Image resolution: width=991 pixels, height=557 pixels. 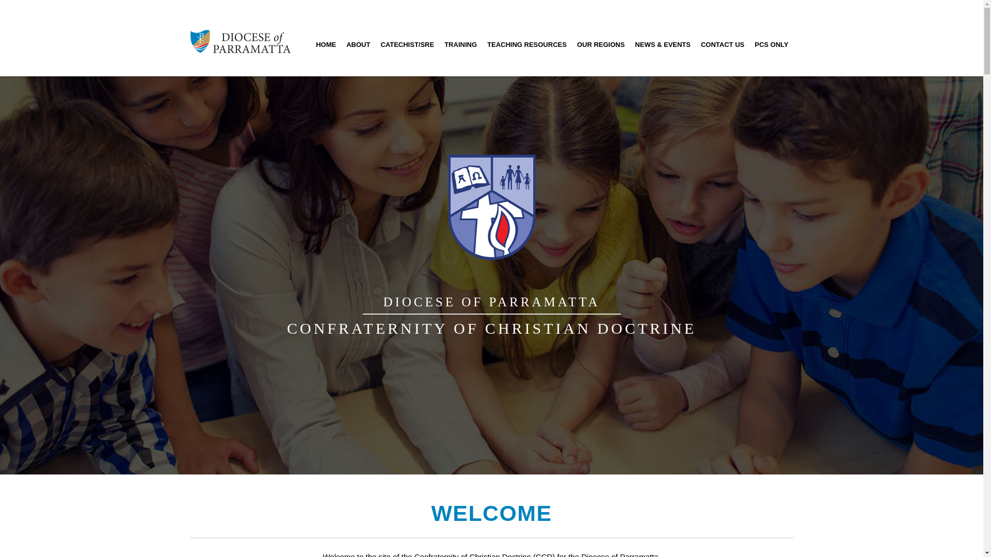 What do you see at coordinates (460, 43) in the screenshot?
I see `TRAINING` at bounding box center [460, 43].